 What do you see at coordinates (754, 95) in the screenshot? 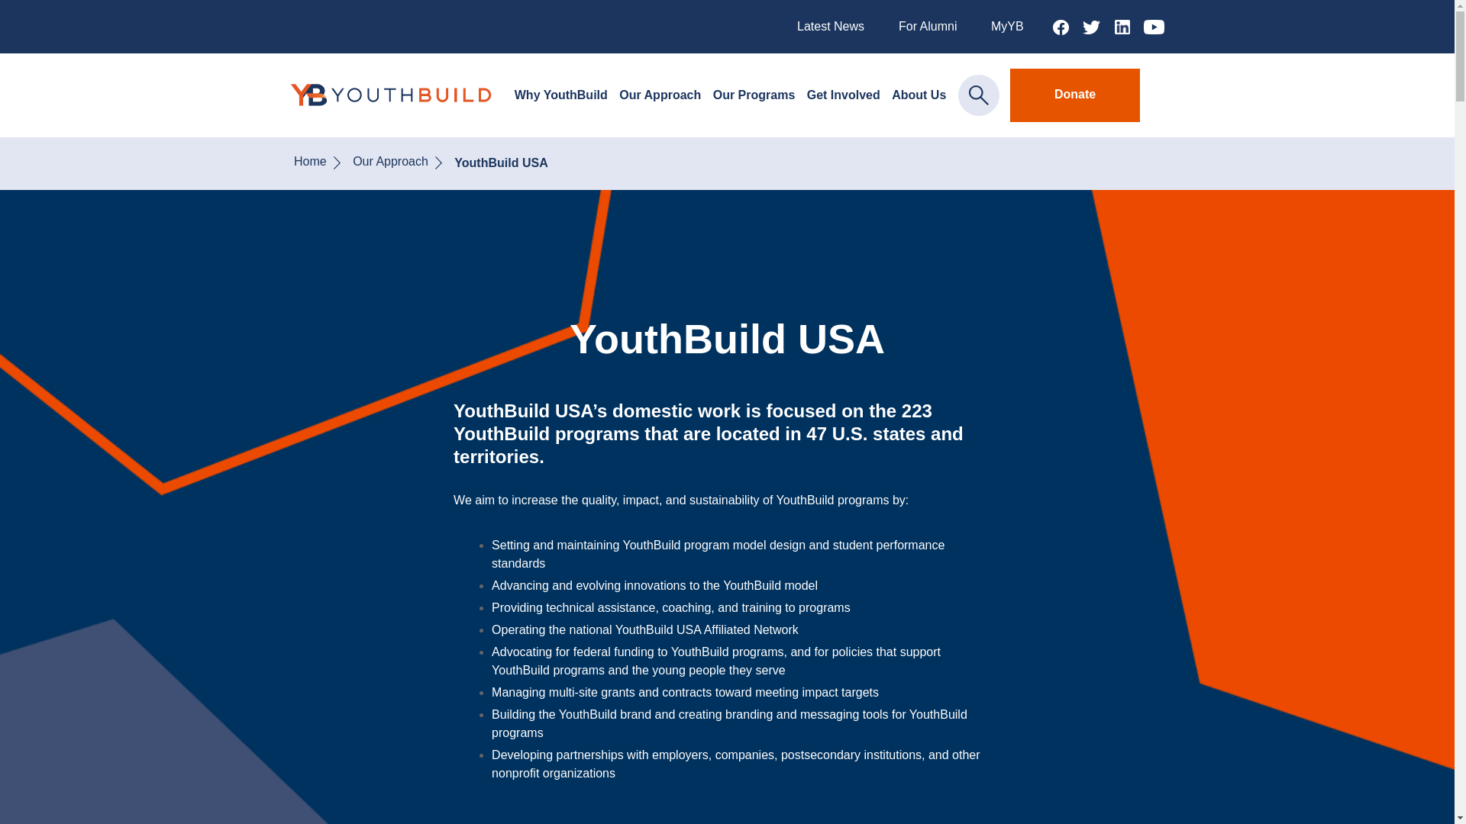
I see `Our Programs` at bounding box center [754, 95].